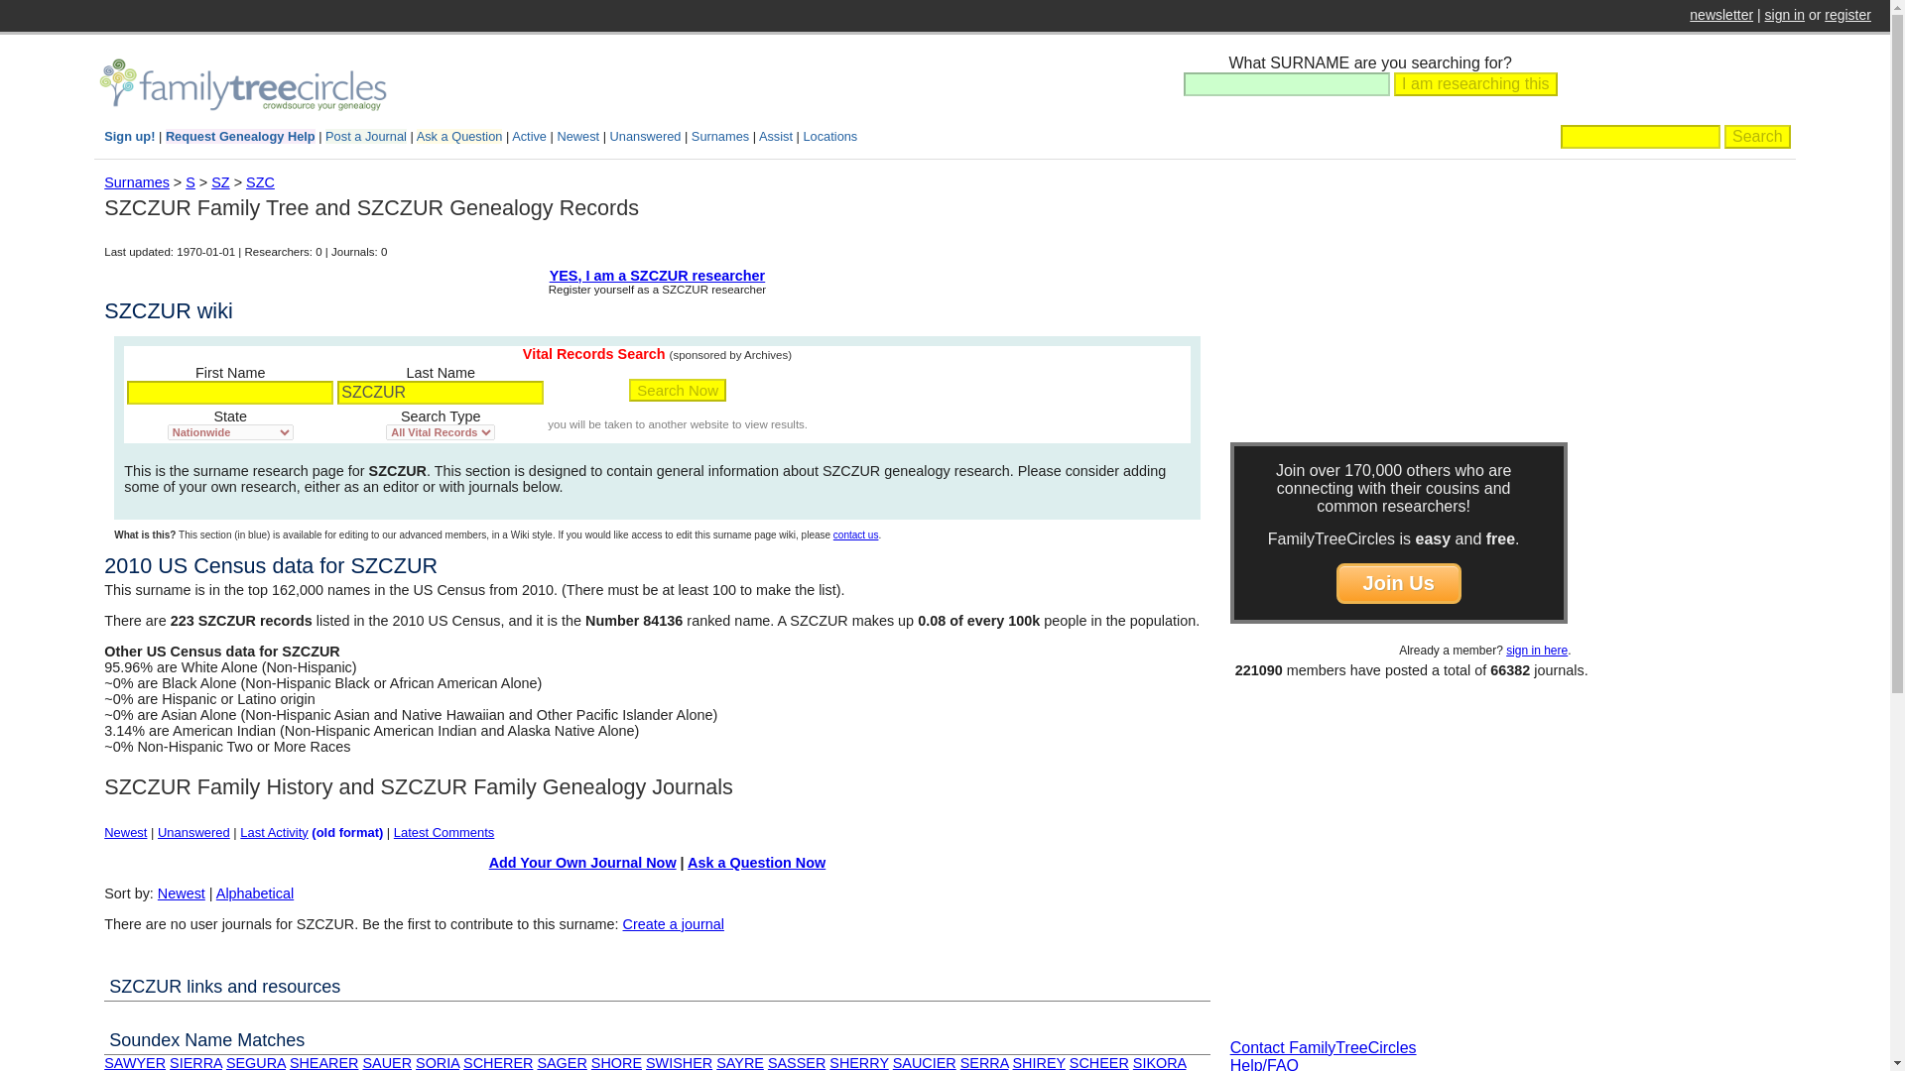  What do you see at coordinates (719, 135) in the screenshot?
I see `Surnames` at bounding box center [719, 135].